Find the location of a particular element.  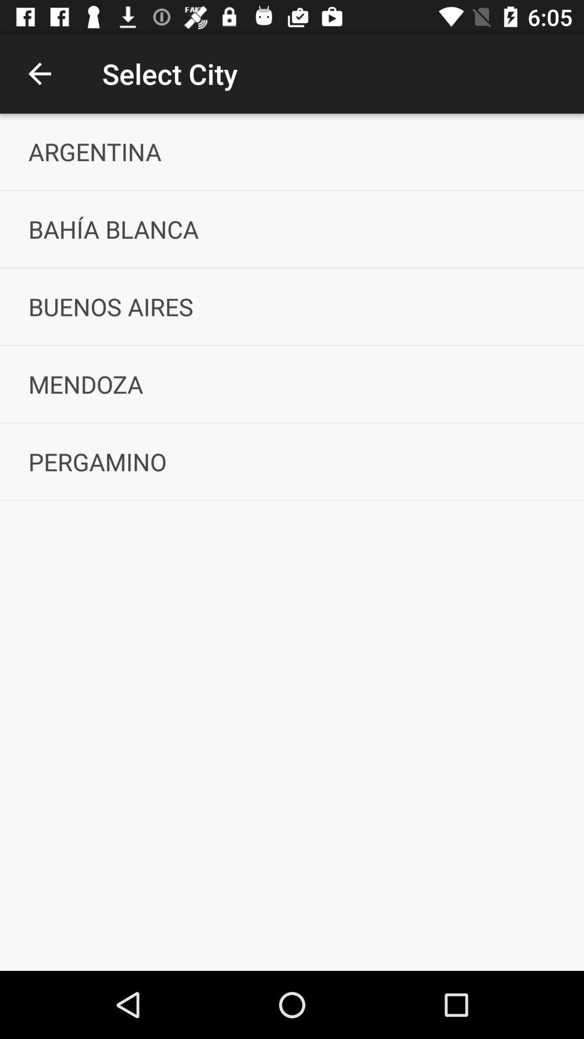

tap icon above buenos aires icon is located at coordinates (292, 229).